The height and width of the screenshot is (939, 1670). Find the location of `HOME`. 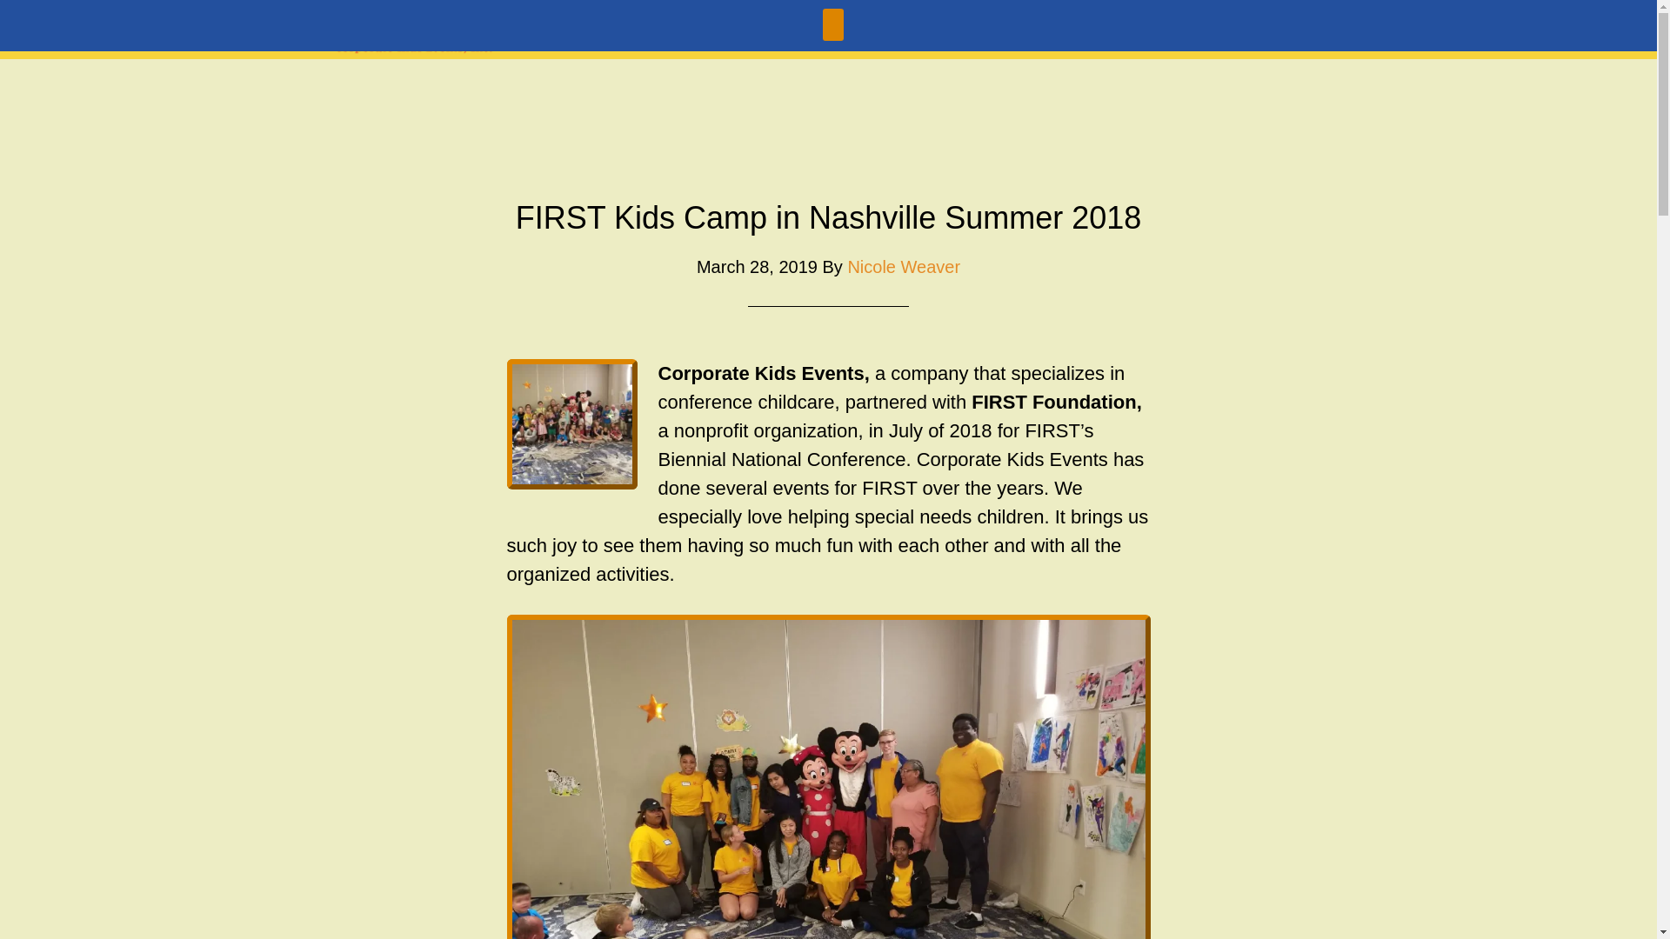

HOME is located at coordinates (619, 30).